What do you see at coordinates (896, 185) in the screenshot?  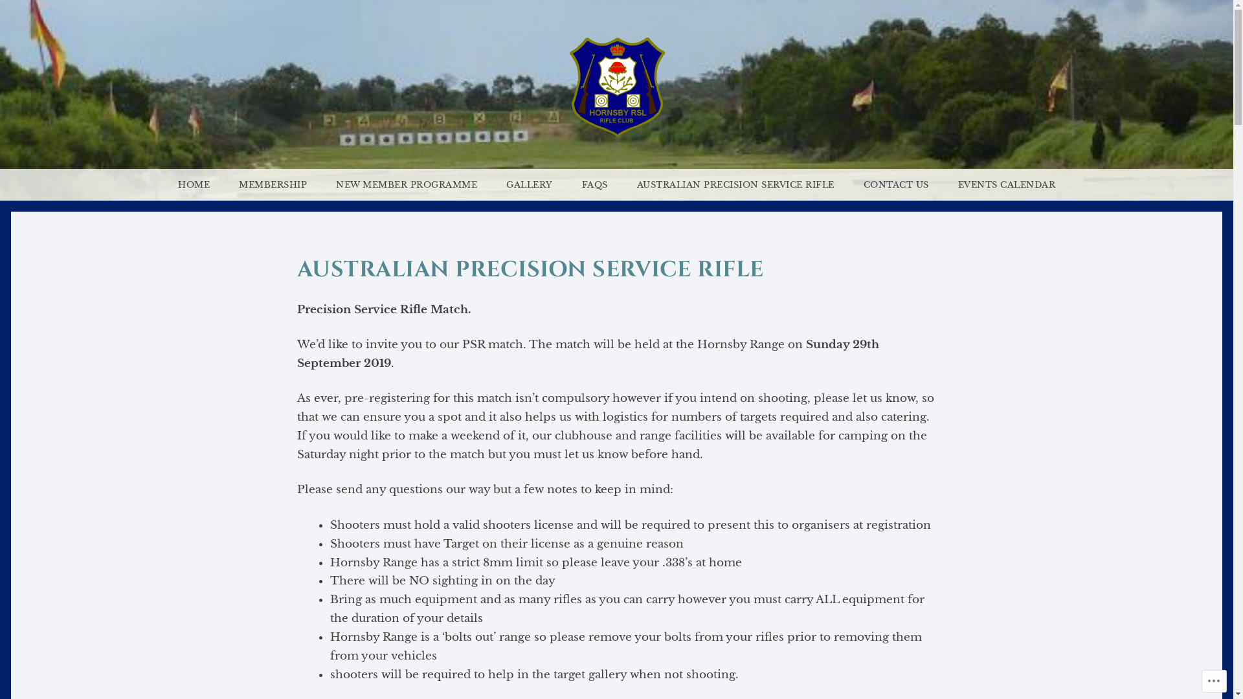 I see `CONTACT US` at bounding box center [896, 185].